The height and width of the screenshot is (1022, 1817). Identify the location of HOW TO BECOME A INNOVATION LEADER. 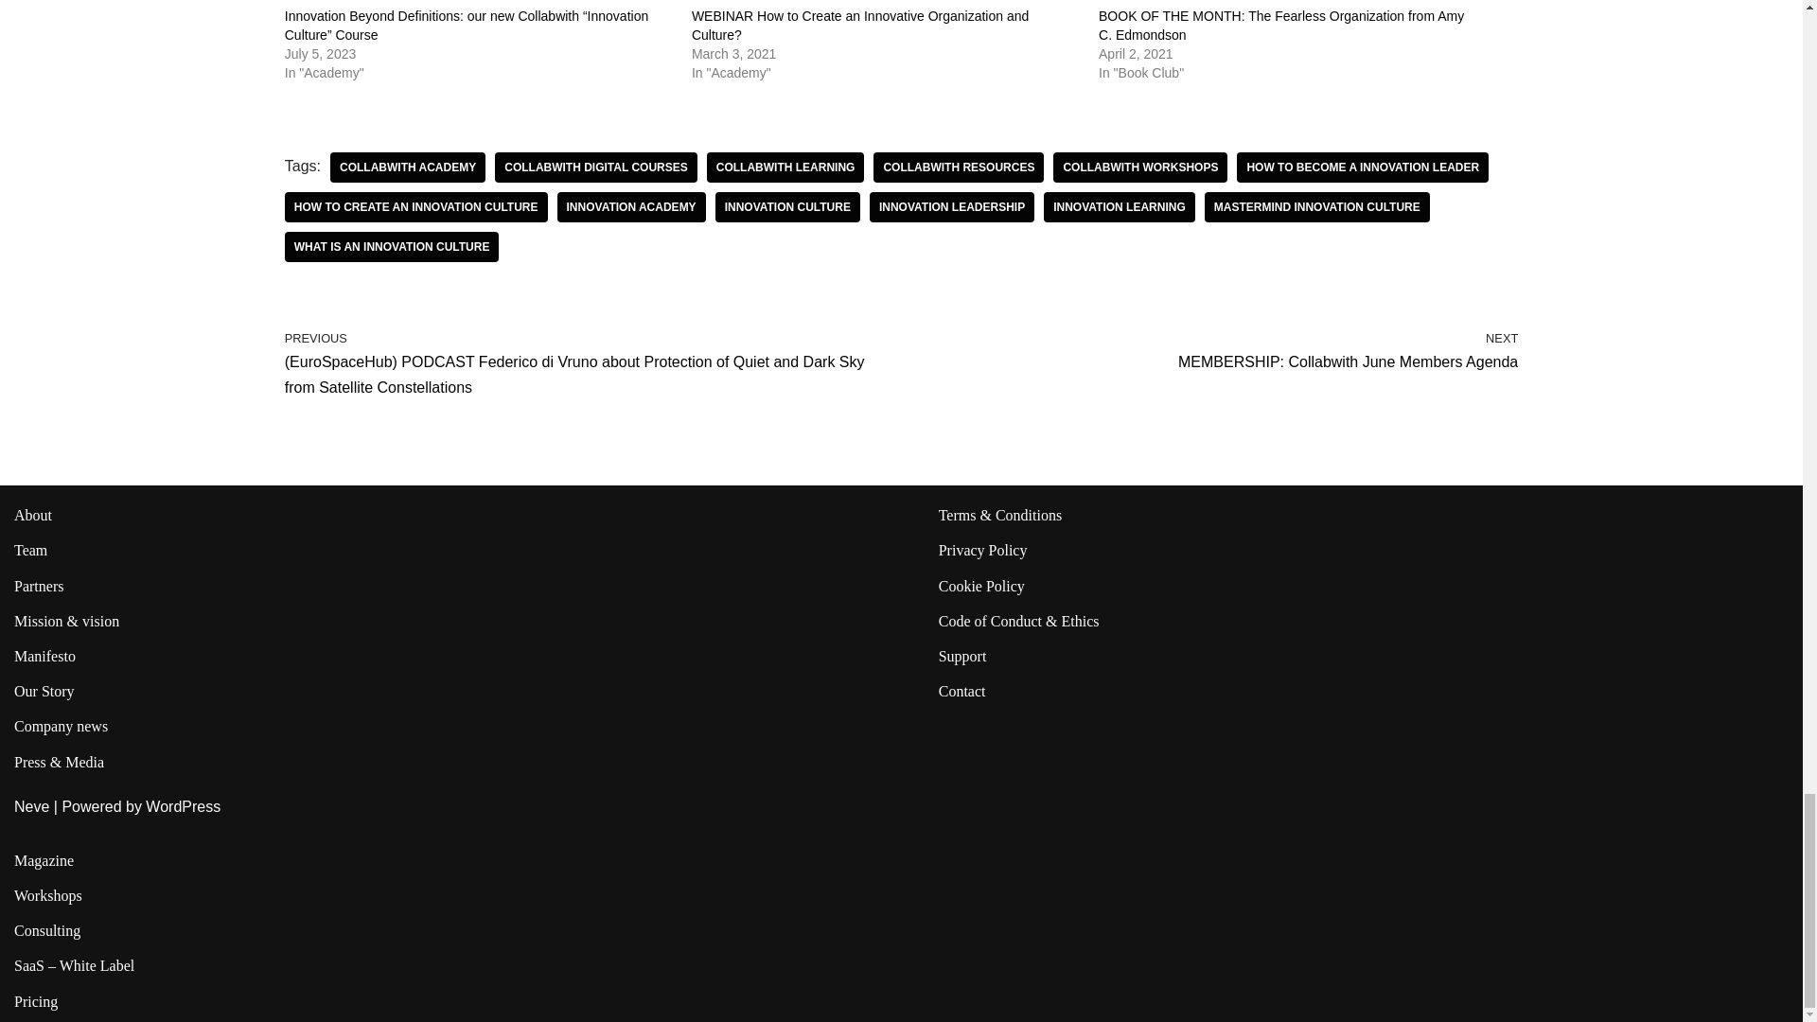
(1363, 167).